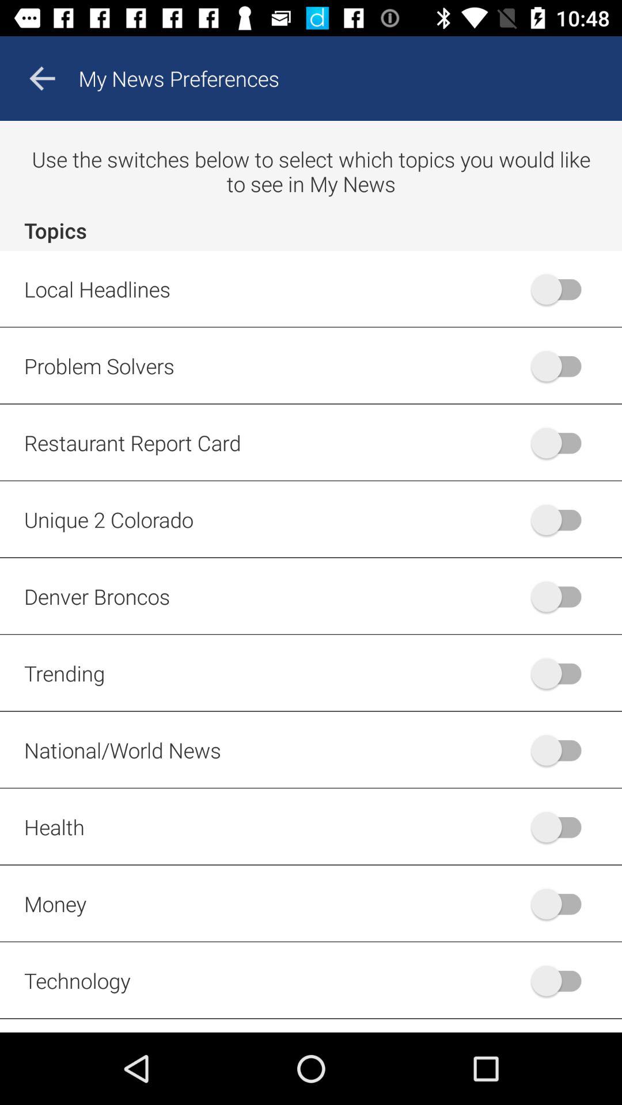  Describe the element at coordinates (562, 289) in the screenshot. I see `first radio button right to local headlines` at that location.